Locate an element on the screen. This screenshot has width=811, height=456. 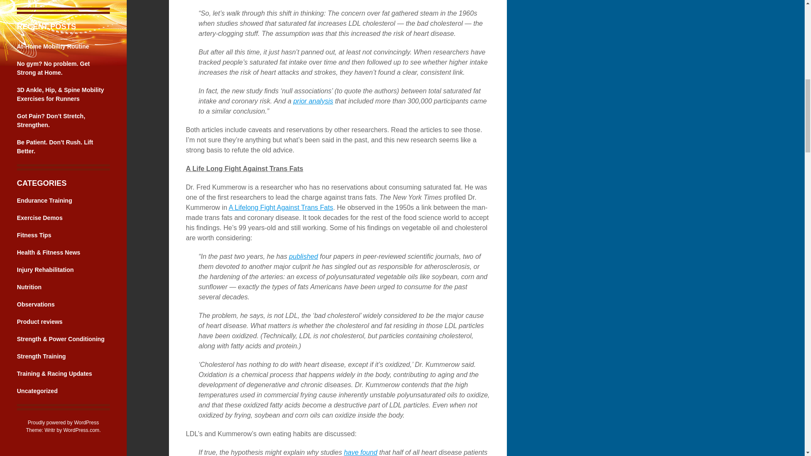
Injury Rehabilitation is located at coordinates (45, 269).